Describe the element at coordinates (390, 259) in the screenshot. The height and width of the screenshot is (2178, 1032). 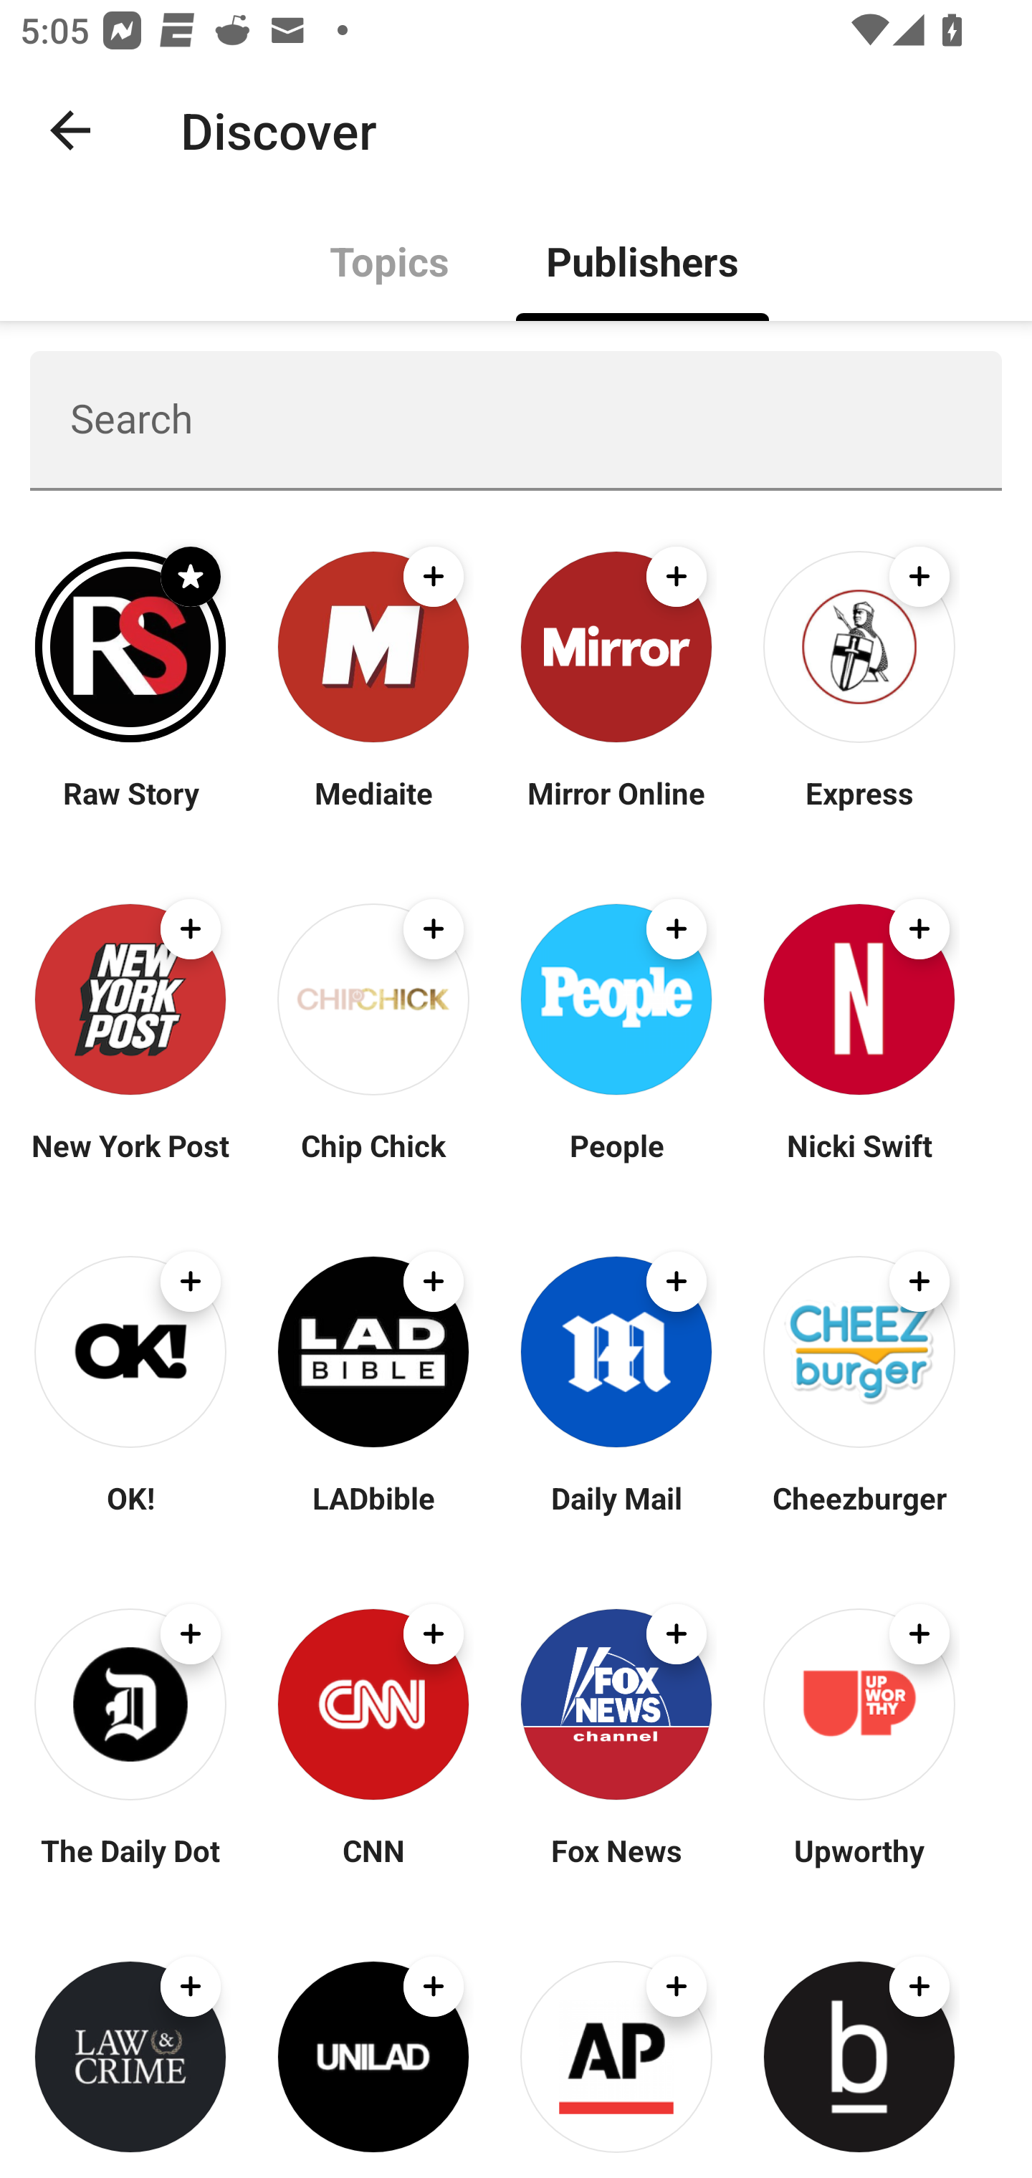
I see `Topics` at that location.